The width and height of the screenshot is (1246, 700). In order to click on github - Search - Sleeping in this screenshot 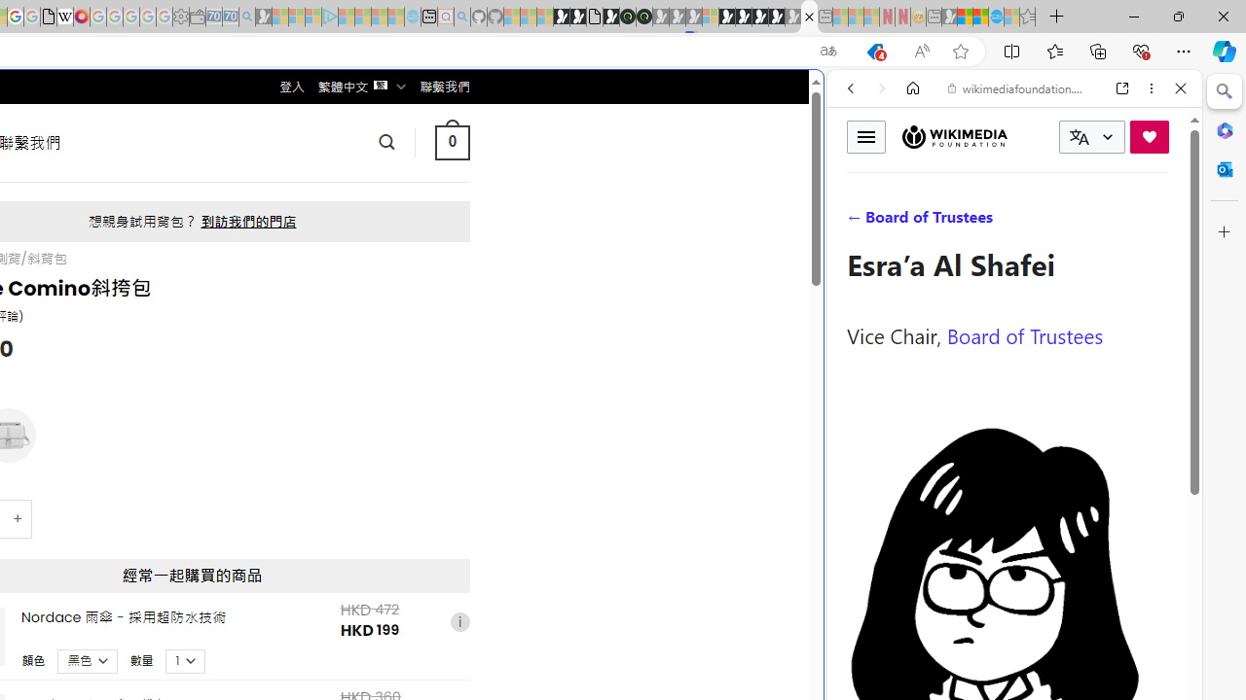, I will do `click(461, 17)`.